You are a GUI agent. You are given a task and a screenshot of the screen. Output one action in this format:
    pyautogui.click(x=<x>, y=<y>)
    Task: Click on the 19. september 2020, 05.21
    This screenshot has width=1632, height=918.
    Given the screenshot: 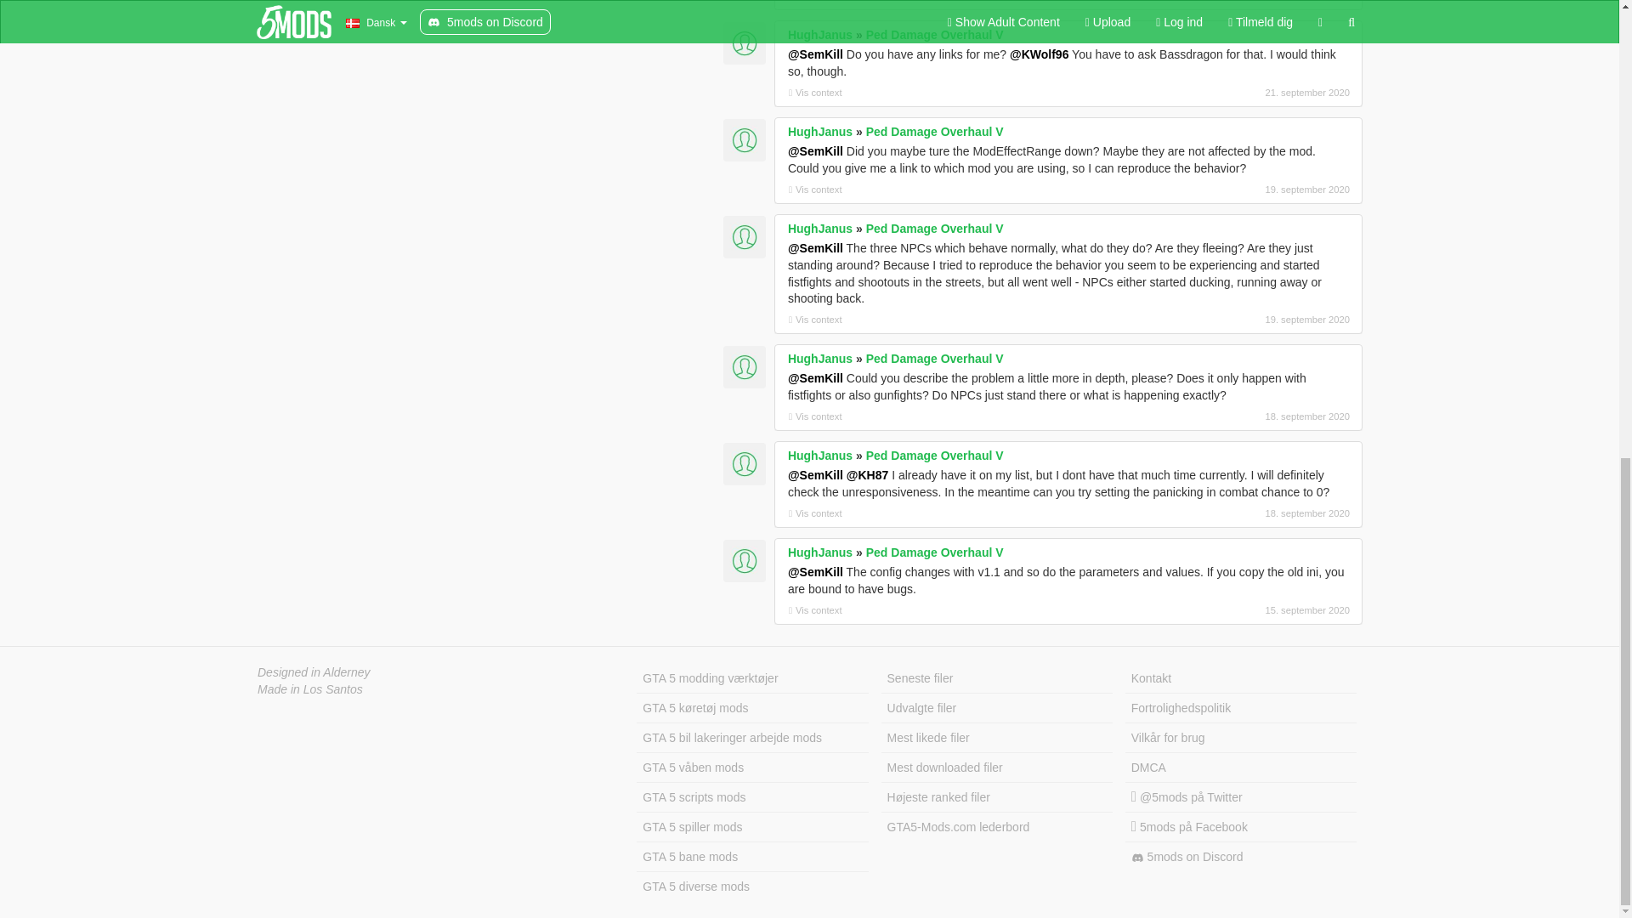 What is the action you would take?
    pyautogui.click(x=1260, y=320)
    